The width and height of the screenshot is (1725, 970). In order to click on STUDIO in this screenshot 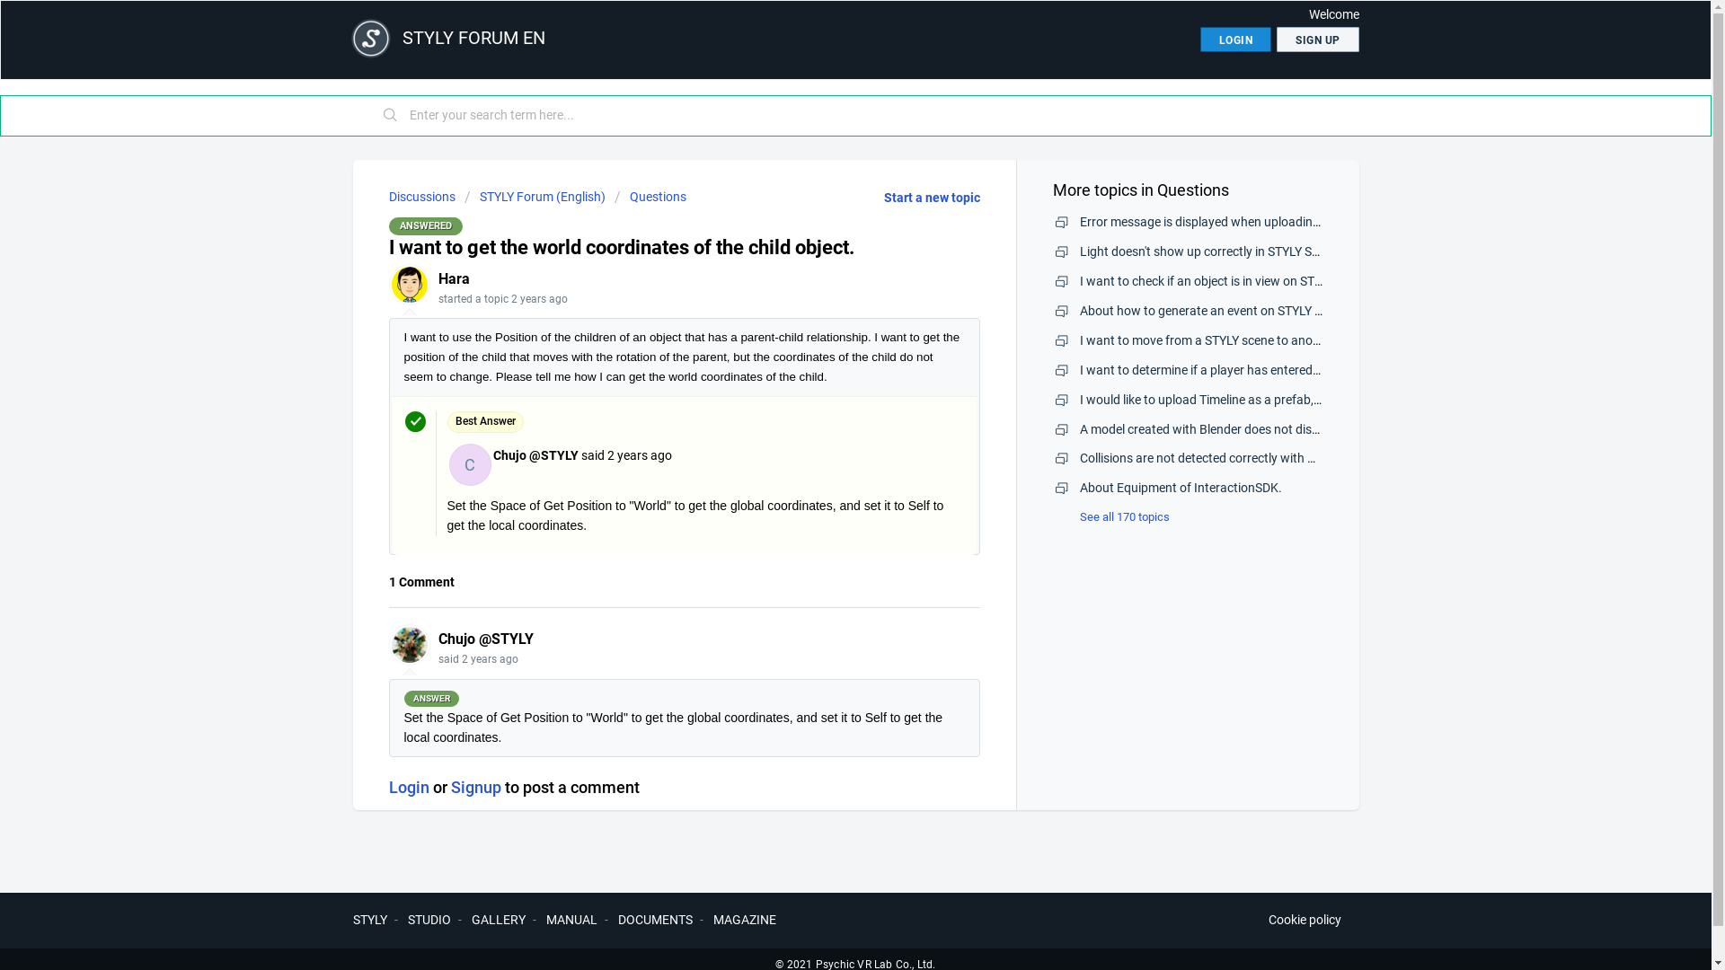, I will do `click(429, 920)`.